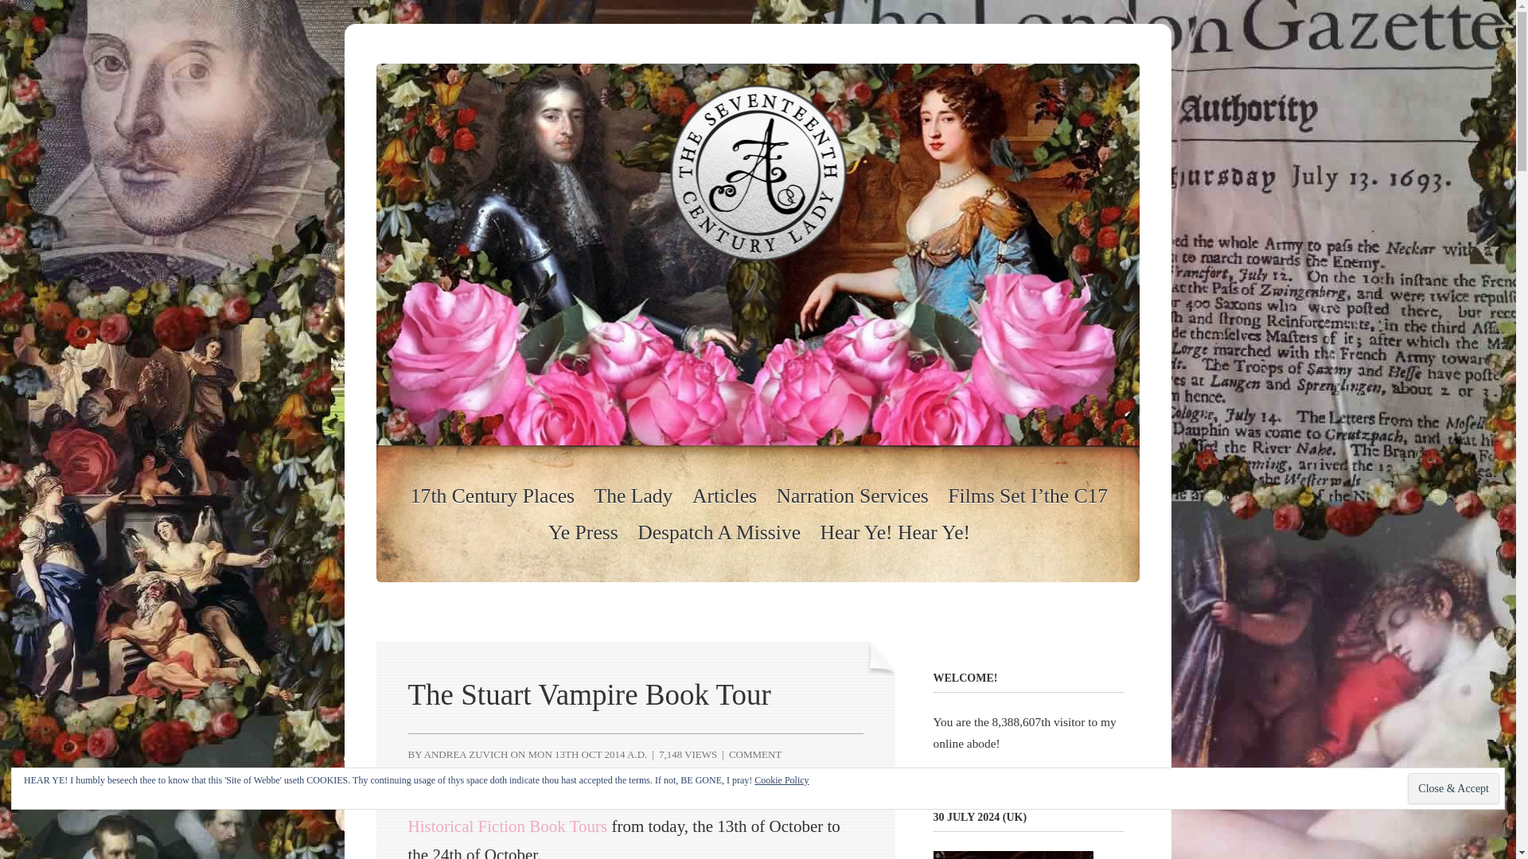 The image size is (1528, 859). What do you see at coordinates (492, 496) in the screenshot?
I see `17th Century Places` at bounding box center [492, 496].